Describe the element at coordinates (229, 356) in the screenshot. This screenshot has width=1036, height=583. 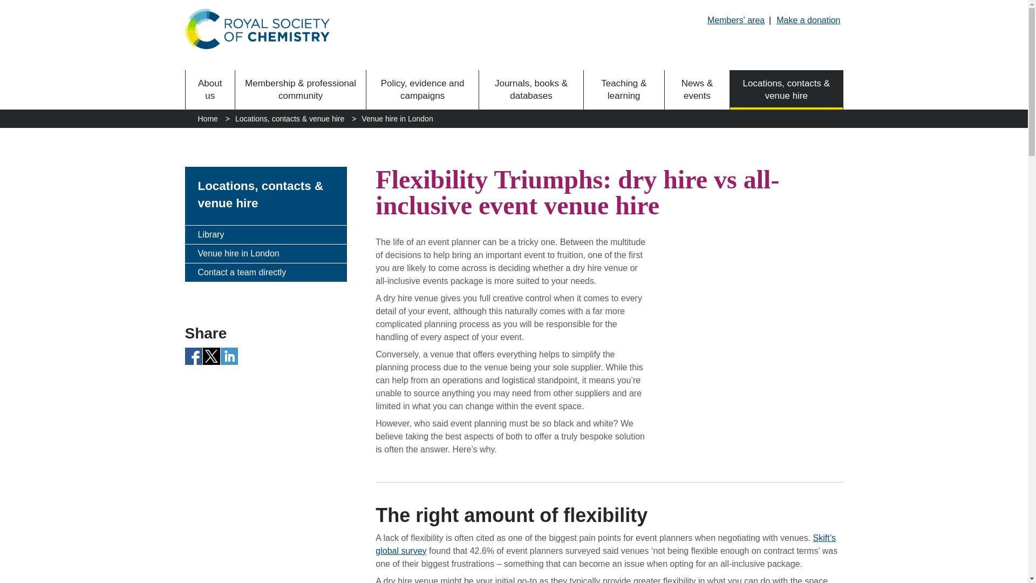
I see `LinkedIn` at that location.